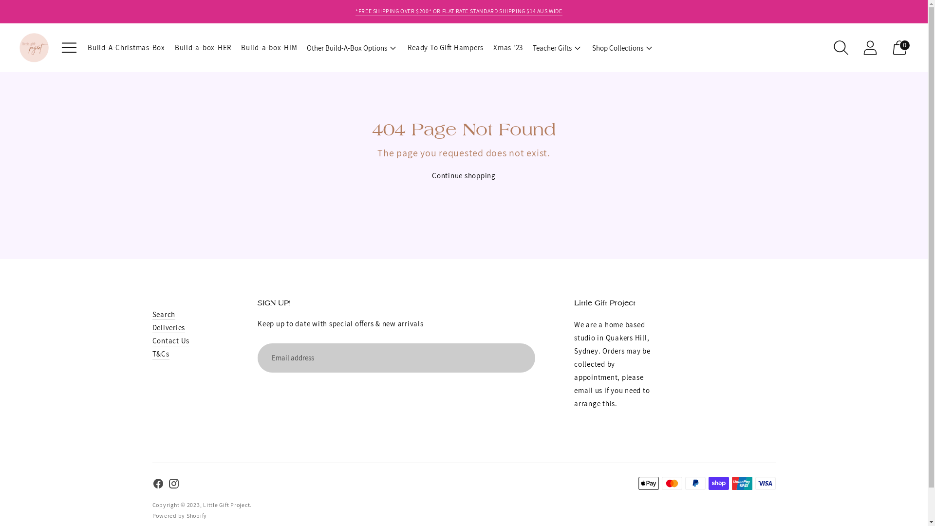  Describe the element at coordinates (179, 515) in the screenshot. I see `Powered by Shopify` at that location.